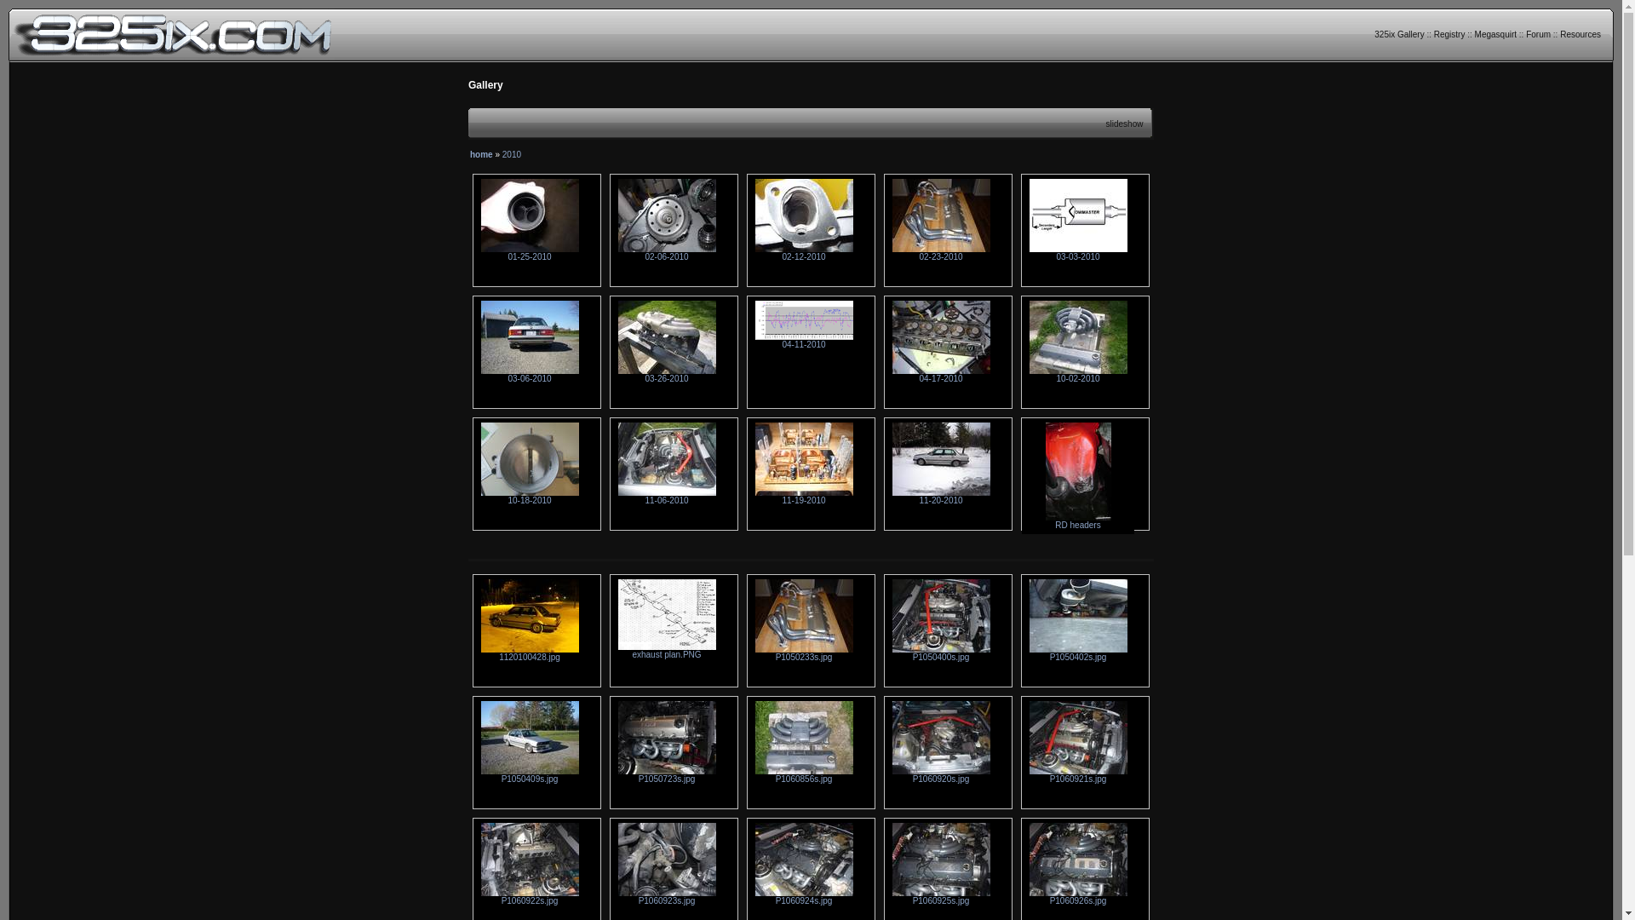 The image size is (1635, 920). What do you see at coordinates (1078, 253) in the screenshot?
I see `03-03-2010` at bounding box center [1078, 253].